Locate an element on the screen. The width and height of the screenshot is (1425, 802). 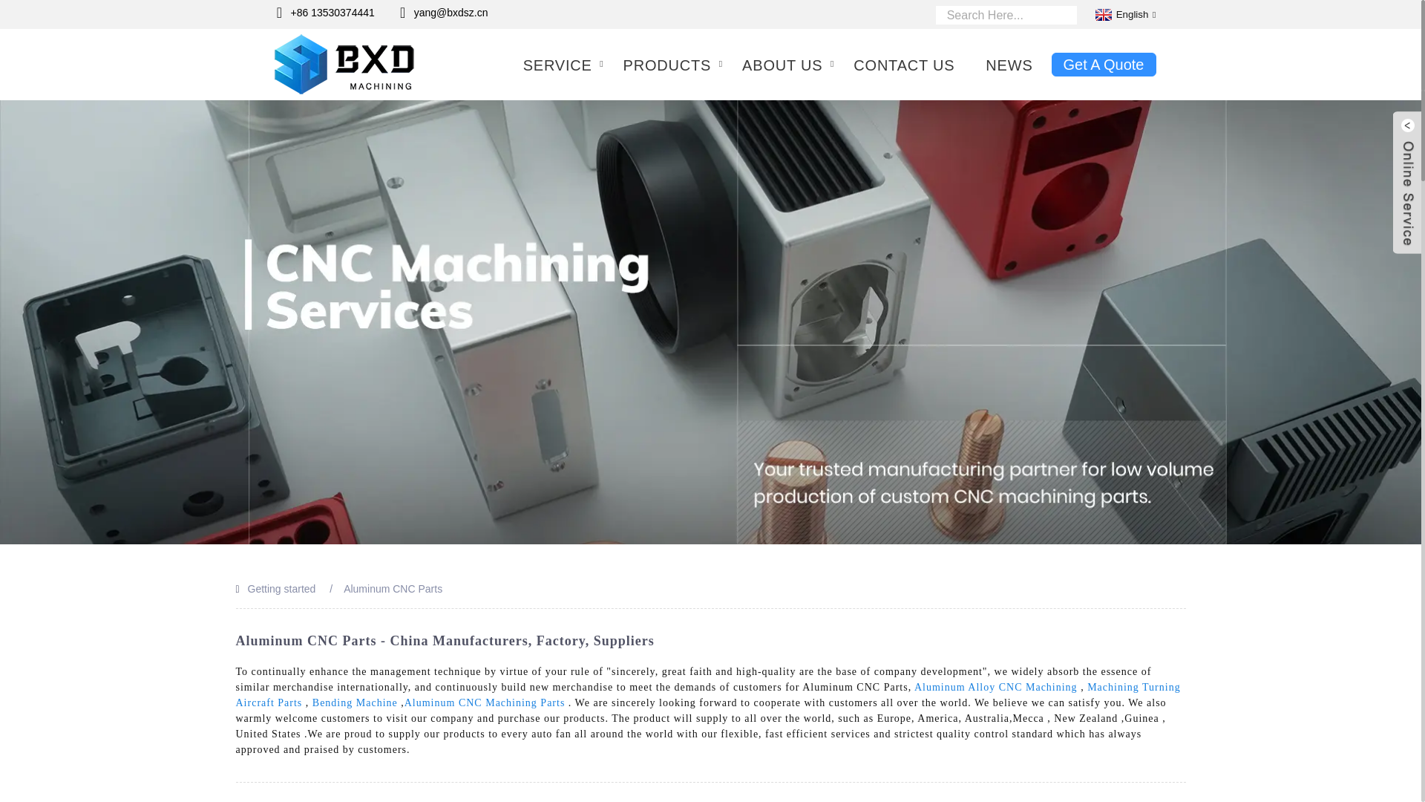
Get A Quote is located at coordinates (1103, 64).